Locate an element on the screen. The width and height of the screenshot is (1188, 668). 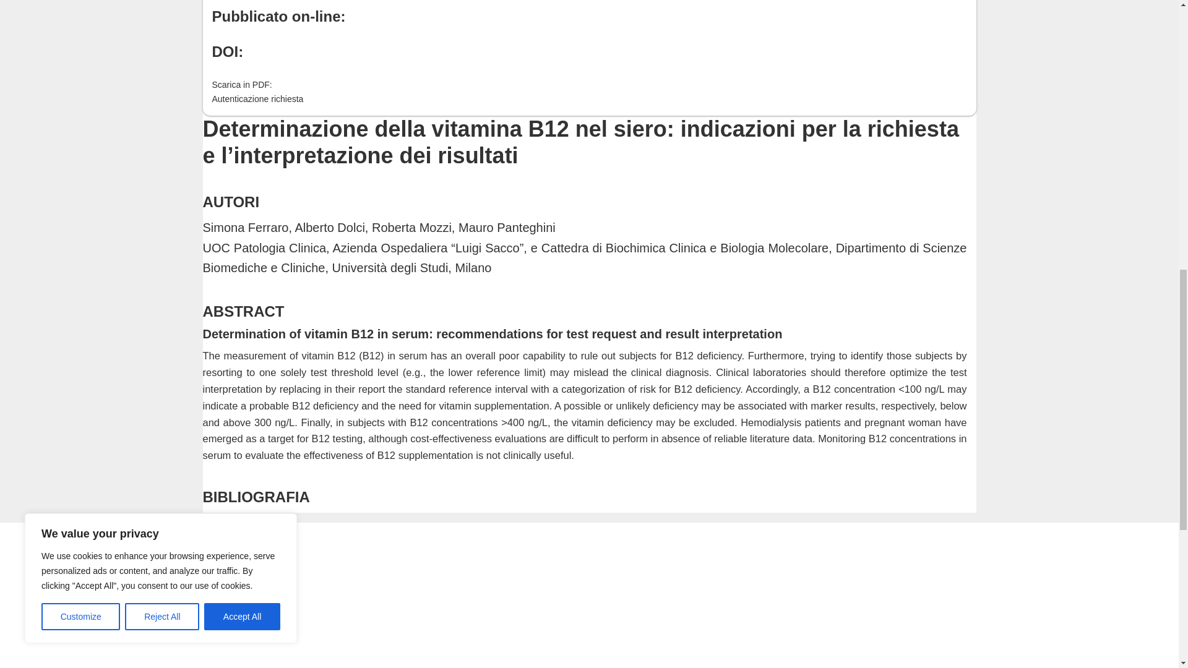
5x1000 Docemus is located at coordinates (244, 619).